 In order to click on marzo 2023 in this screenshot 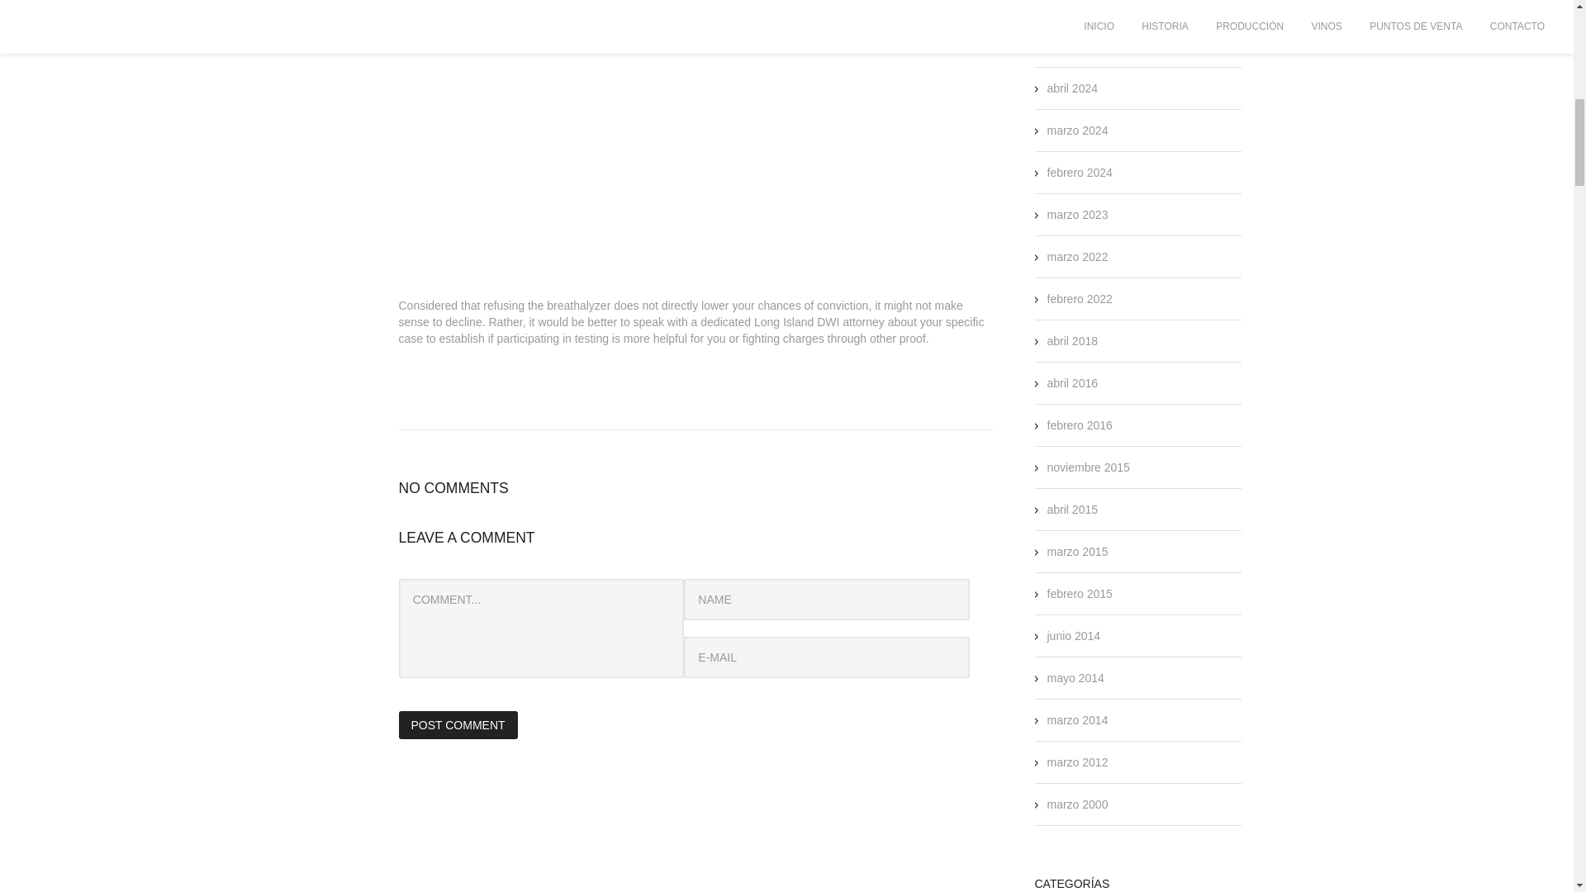, I will do `click(1077, 214)`.